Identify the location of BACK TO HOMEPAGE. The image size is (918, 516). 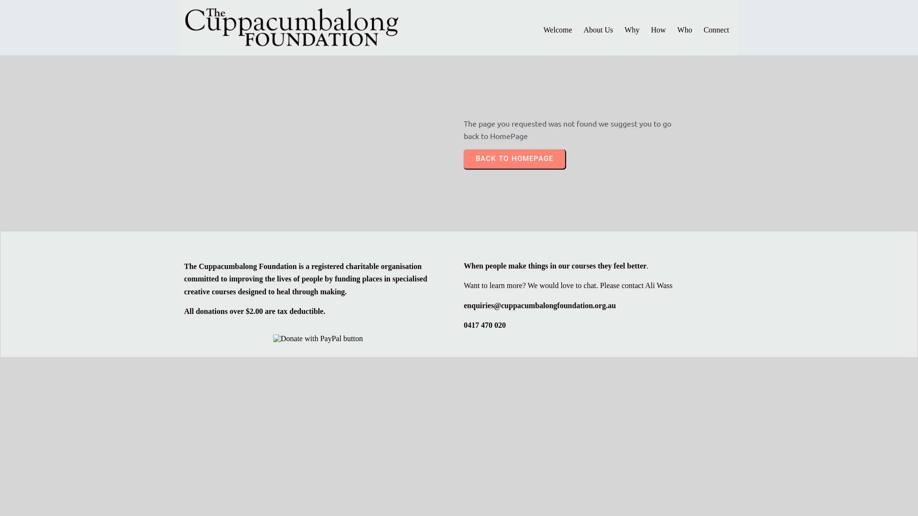
(514, 159).